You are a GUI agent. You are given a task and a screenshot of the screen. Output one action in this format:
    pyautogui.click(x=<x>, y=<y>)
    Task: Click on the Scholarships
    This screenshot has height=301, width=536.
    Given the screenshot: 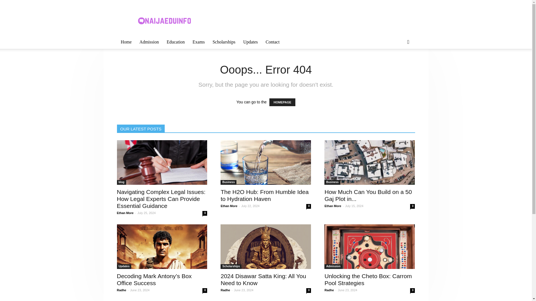 What is the action you would take?
    pyautogui.click(x=224, y=42)
    